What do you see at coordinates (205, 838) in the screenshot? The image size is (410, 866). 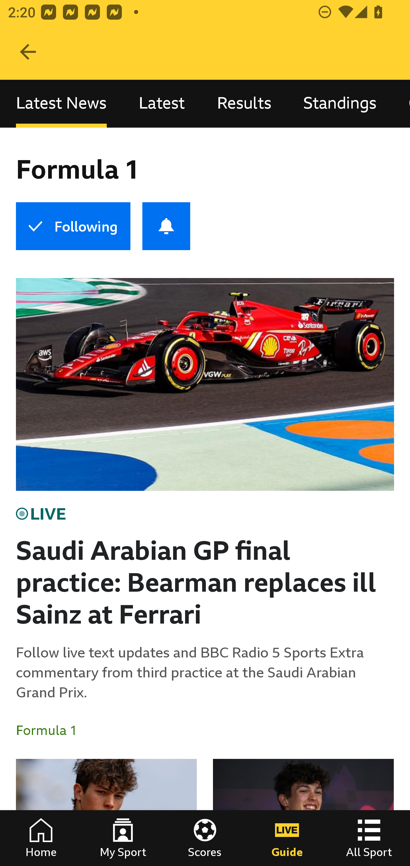 I see `Scores` at bounding box center [205, 838].